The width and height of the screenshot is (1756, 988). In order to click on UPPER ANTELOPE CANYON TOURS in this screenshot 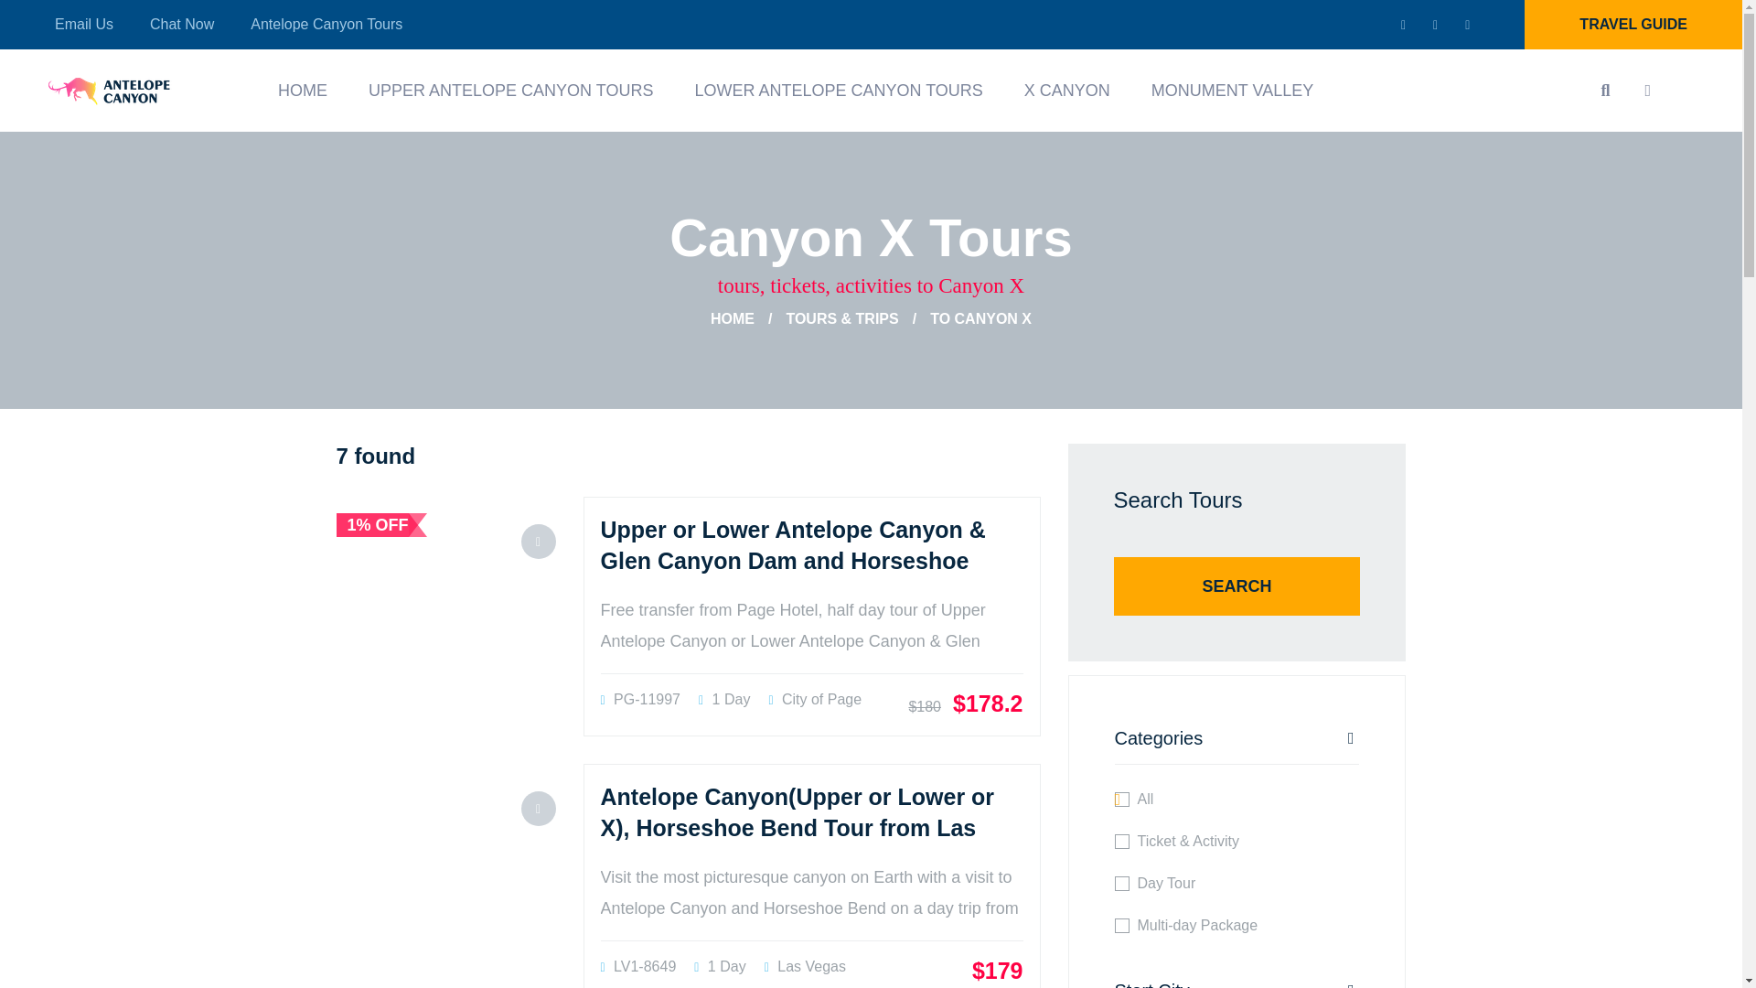, I will do `click(510, 90)`.